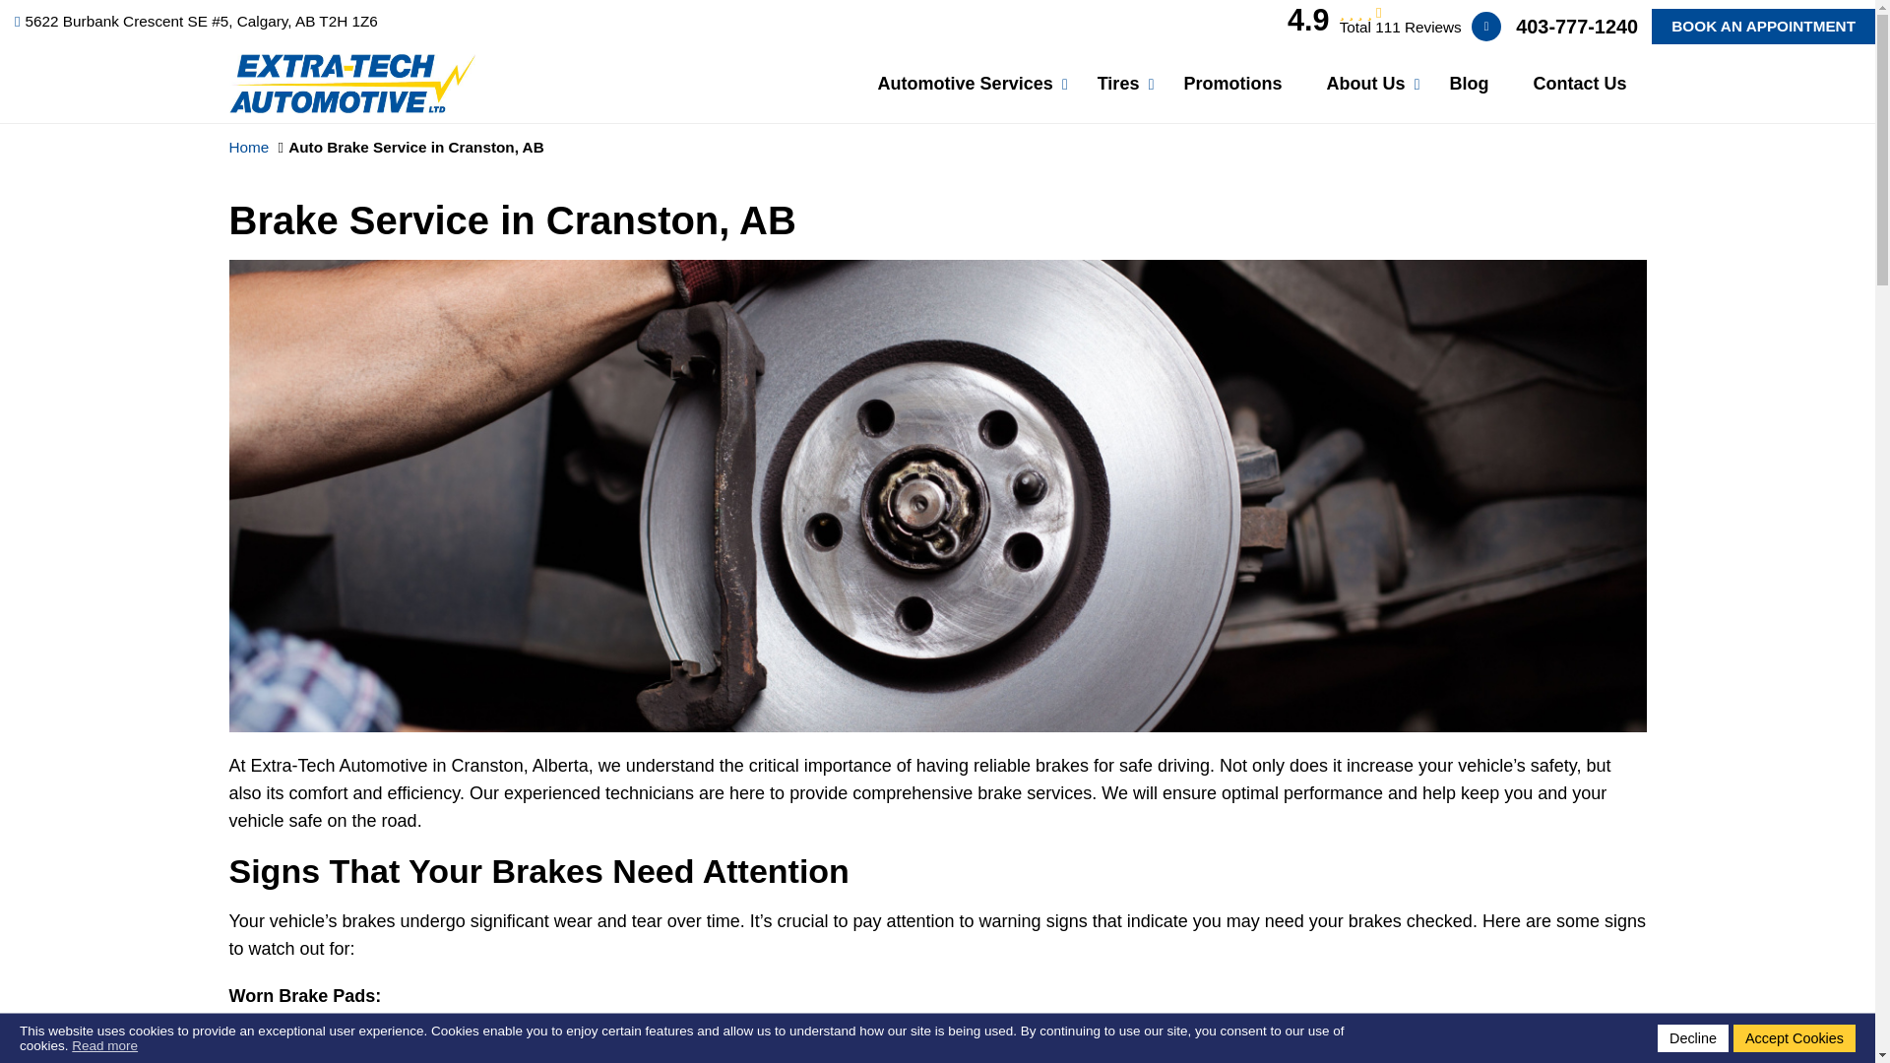 This screenshot has width=1890, height=1063. What do you see at coordinates (1763, 26) in the screenshot?
I see `BOOK AN APPOINTMENT` at bounding box center [1763, 26].